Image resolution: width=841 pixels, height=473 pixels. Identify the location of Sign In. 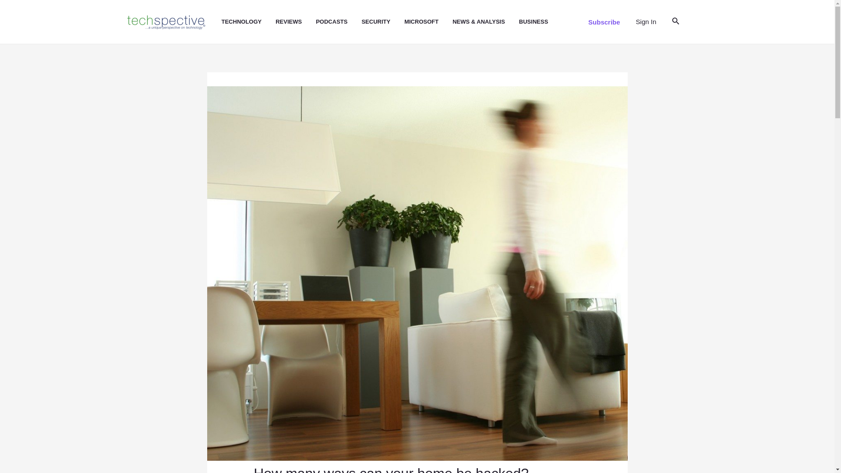
(646, 21).